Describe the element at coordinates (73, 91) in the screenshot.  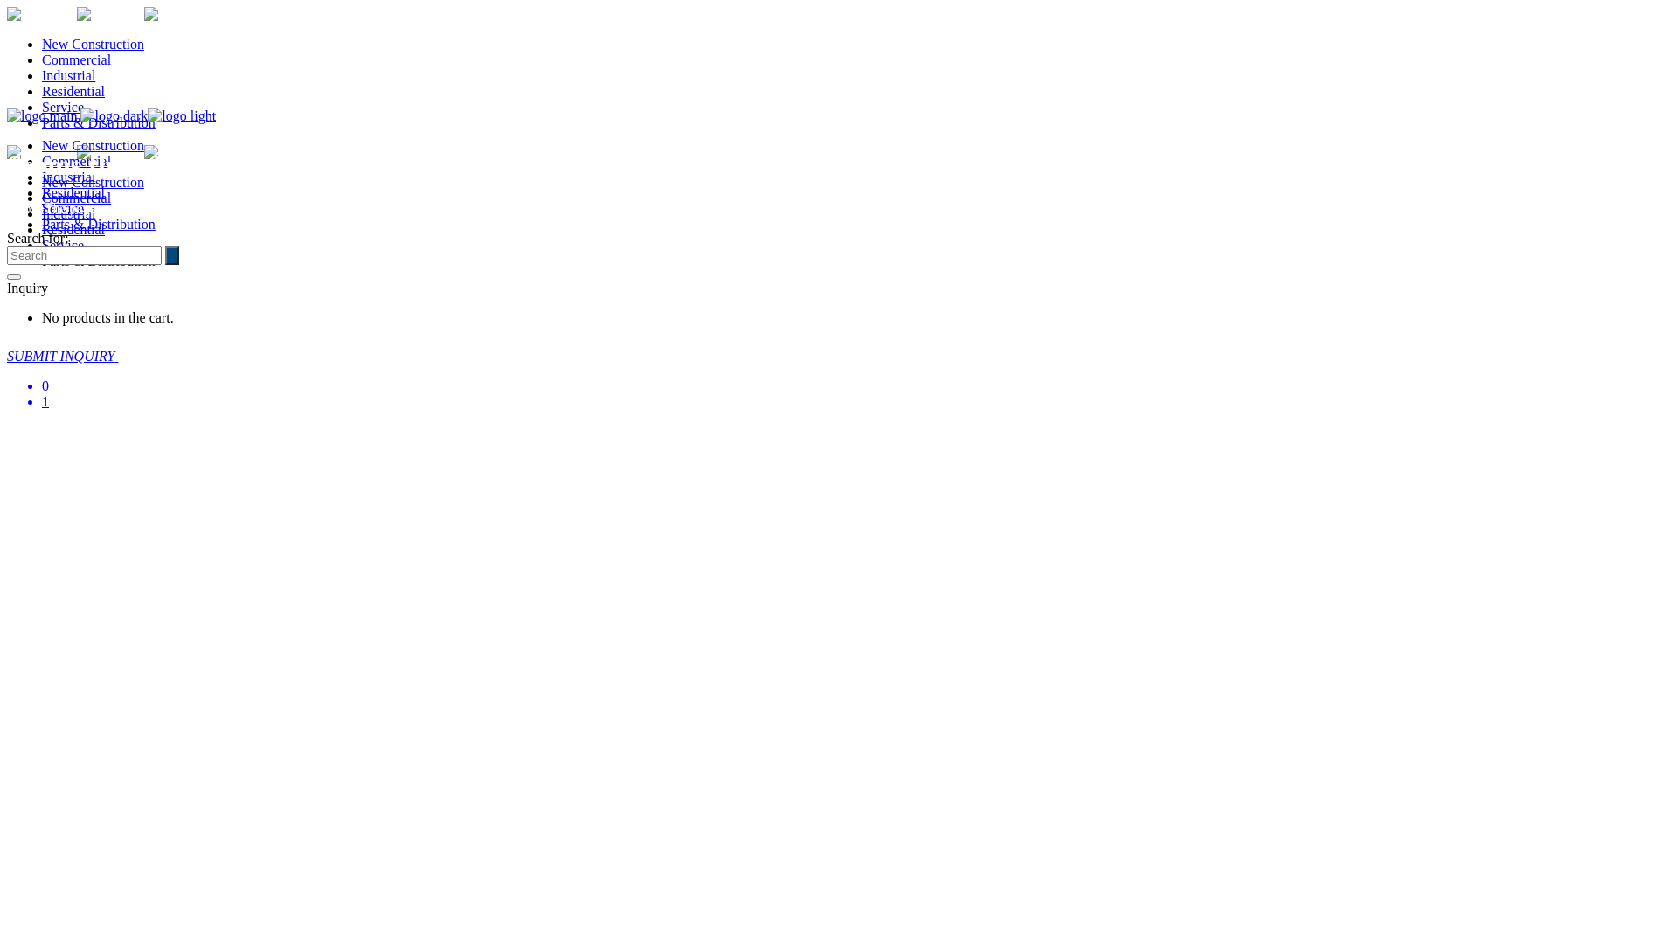
I see `Residential` at that location.